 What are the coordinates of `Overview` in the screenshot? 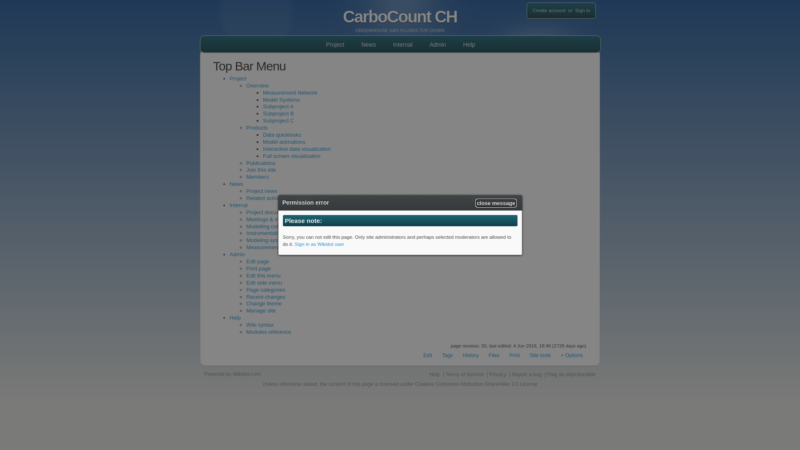 It's located at (257, 86).